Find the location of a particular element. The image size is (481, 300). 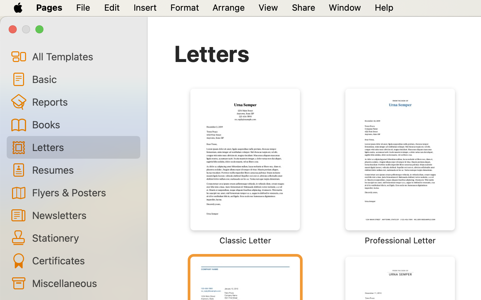

Reports is located at coordinates (84, 102).